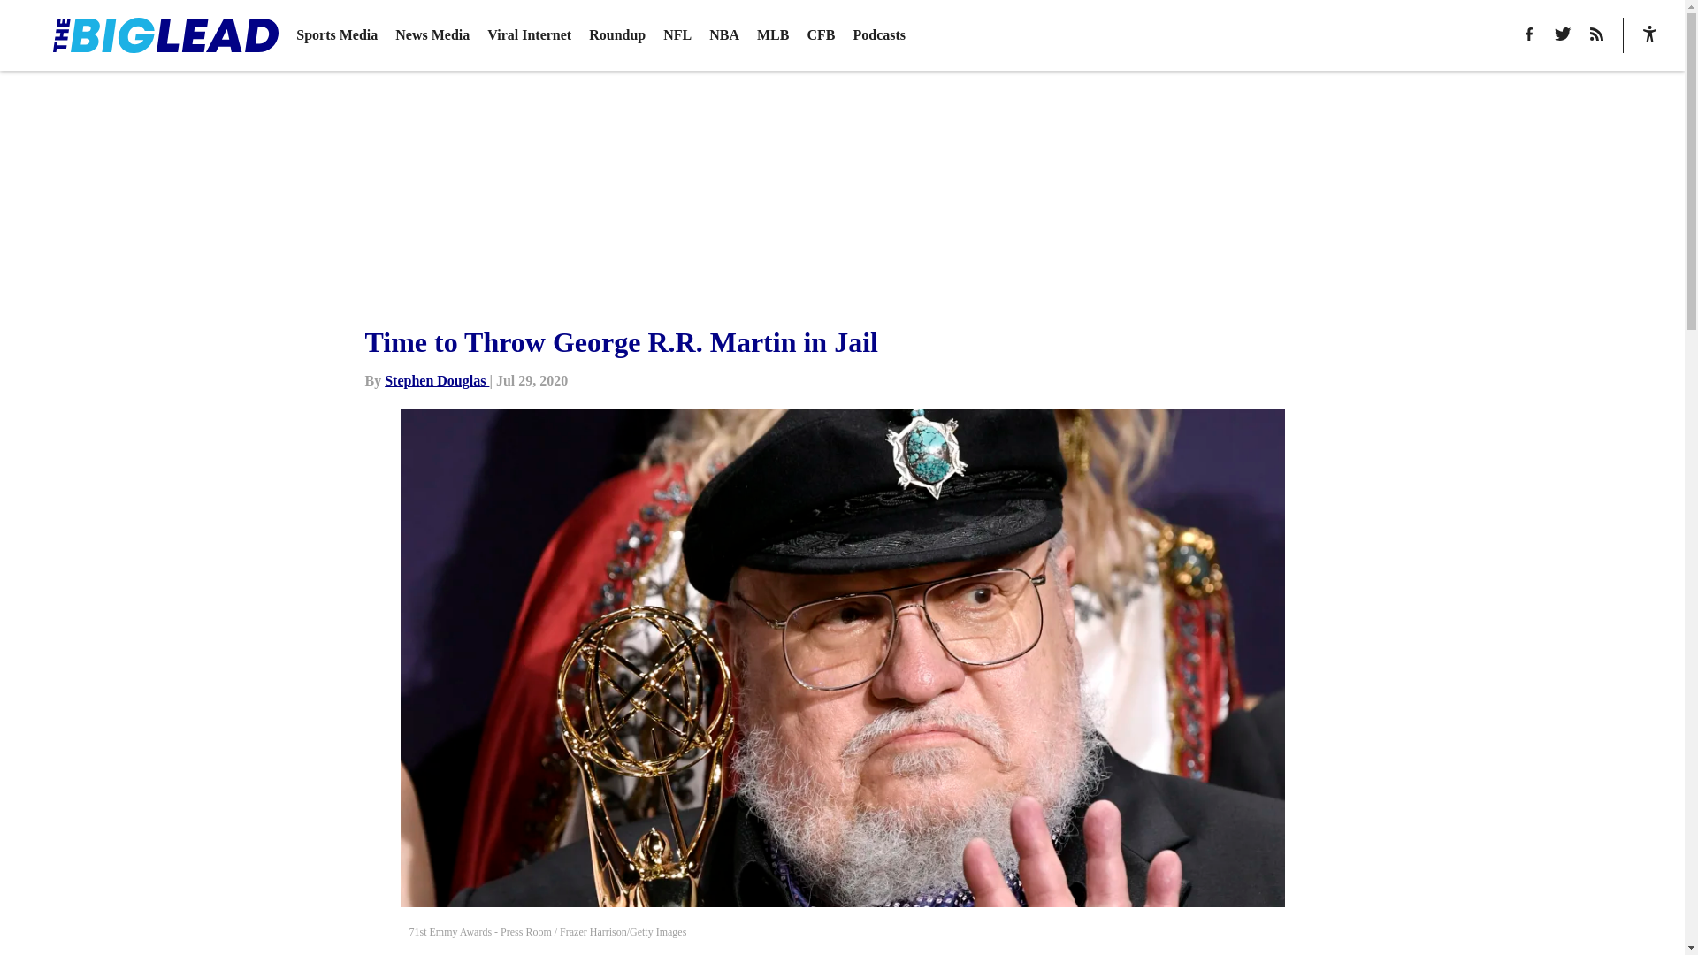  Describe the element at coordinates (336, 35) in the screenshot. I see `Sports Media` at that location.